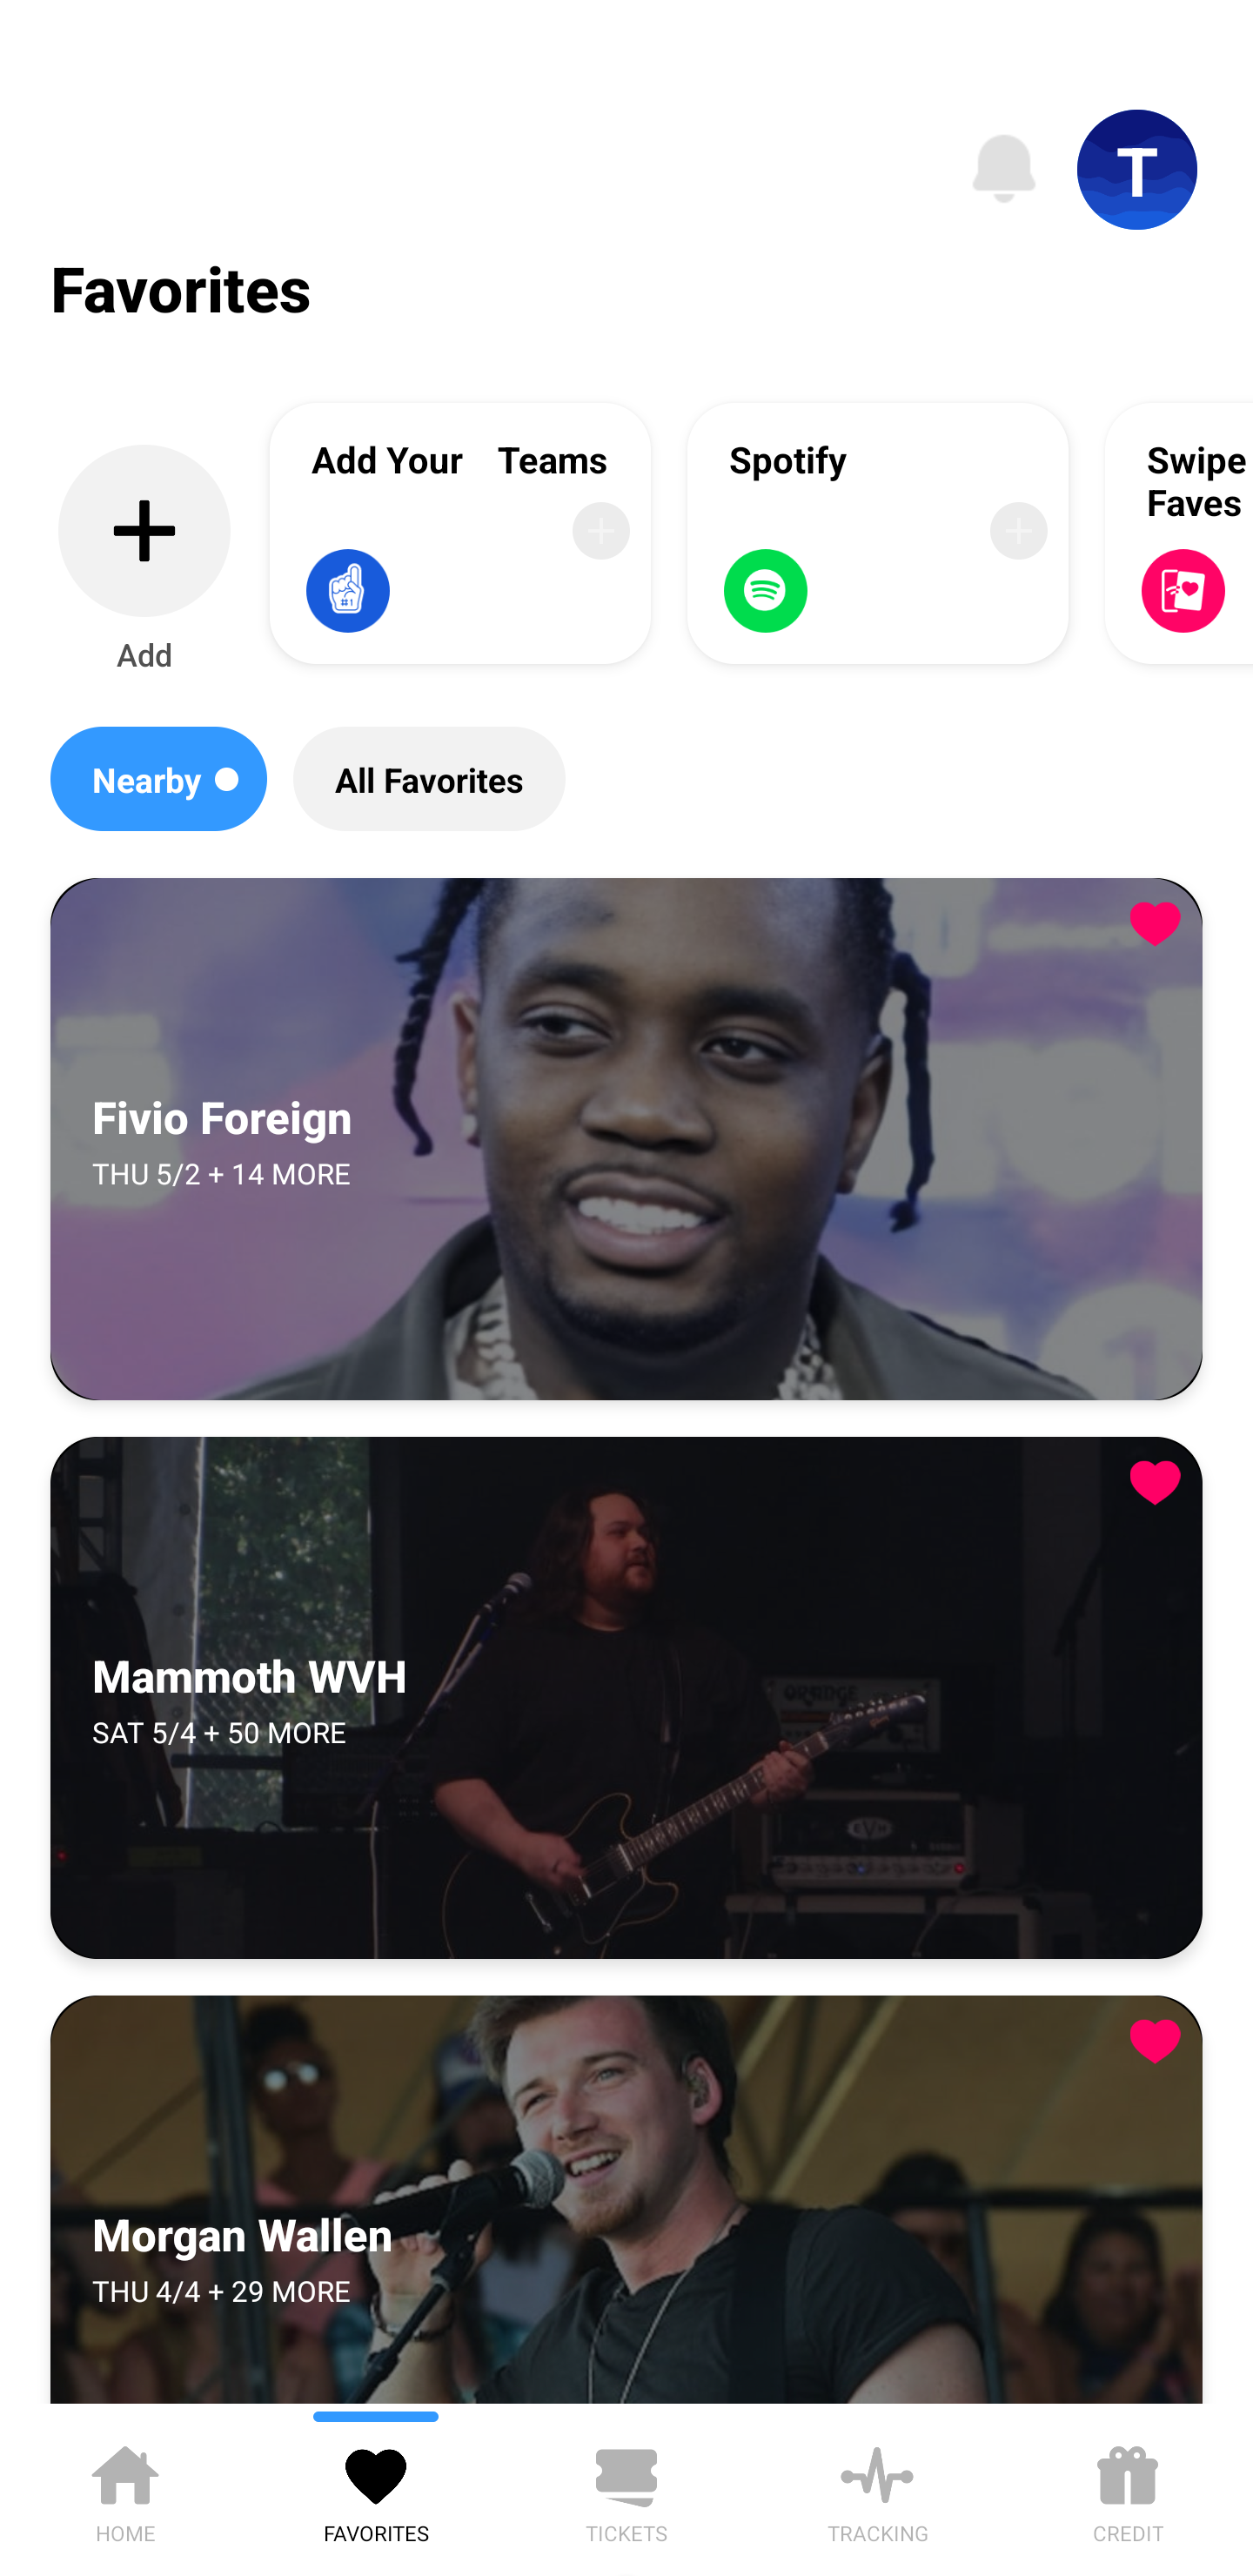 The height and width of the screenshot is (2576, 1253). What do you see at coordinates (1137, 170) in the screenshot?
I see `T` at bounding box center [1137, 170].